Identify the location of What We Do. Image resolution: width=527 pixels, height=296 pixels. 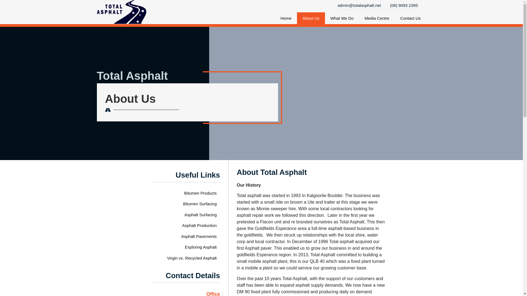
(342, 18).